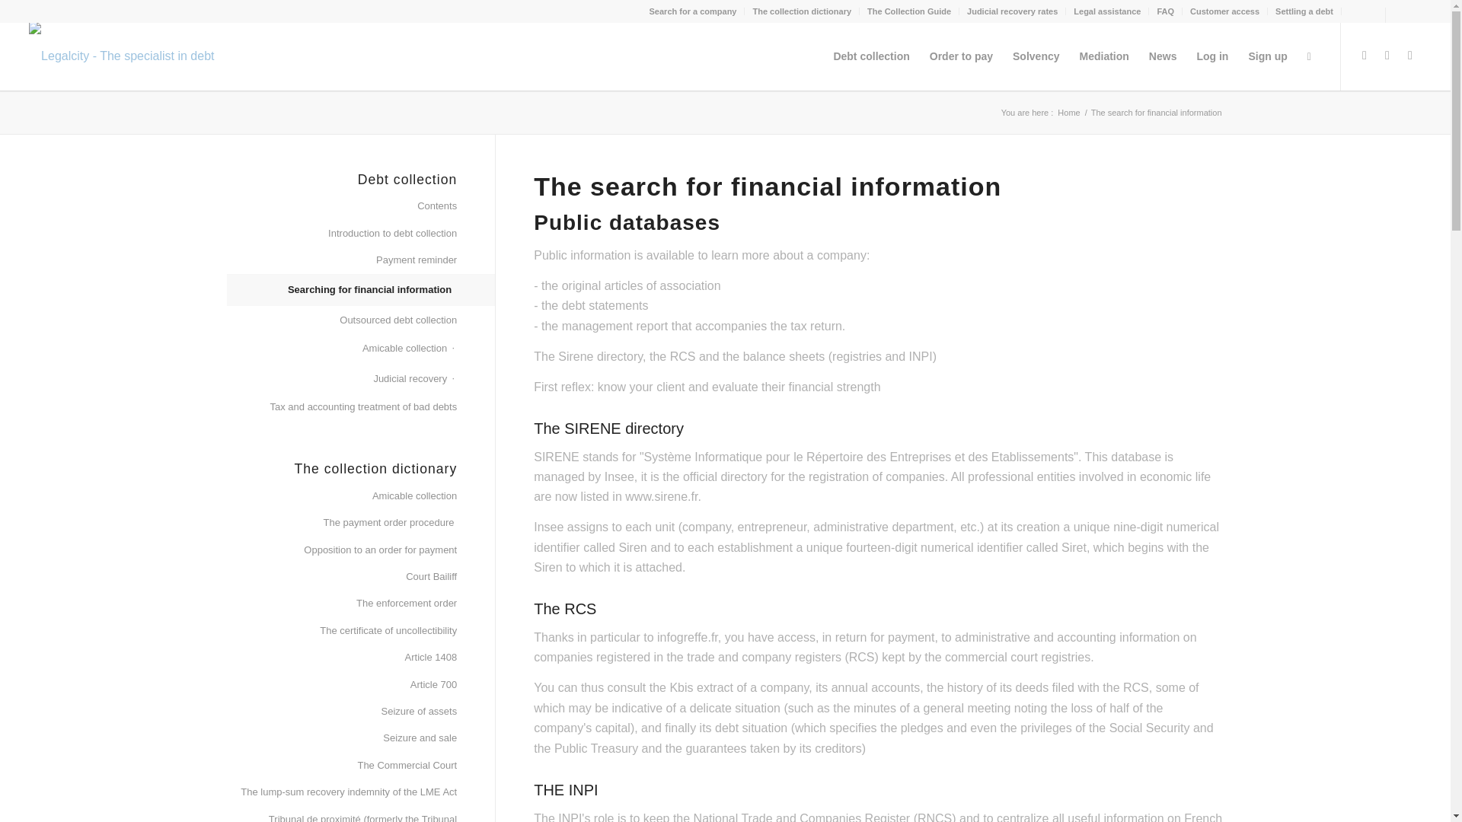 Image resolution: width=1462 pixels, height=822 pixels. Describe the element at coordinates (871, 56) in the screenshot. I see `Debt collection` at that location.